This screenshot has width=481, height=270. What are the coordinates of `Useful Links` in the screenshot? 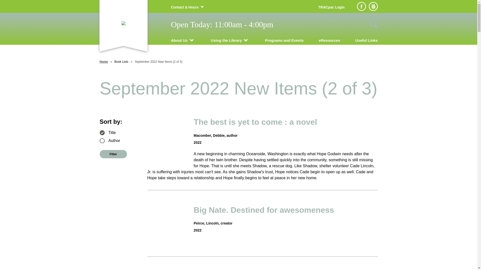 It's located at (366, 40).